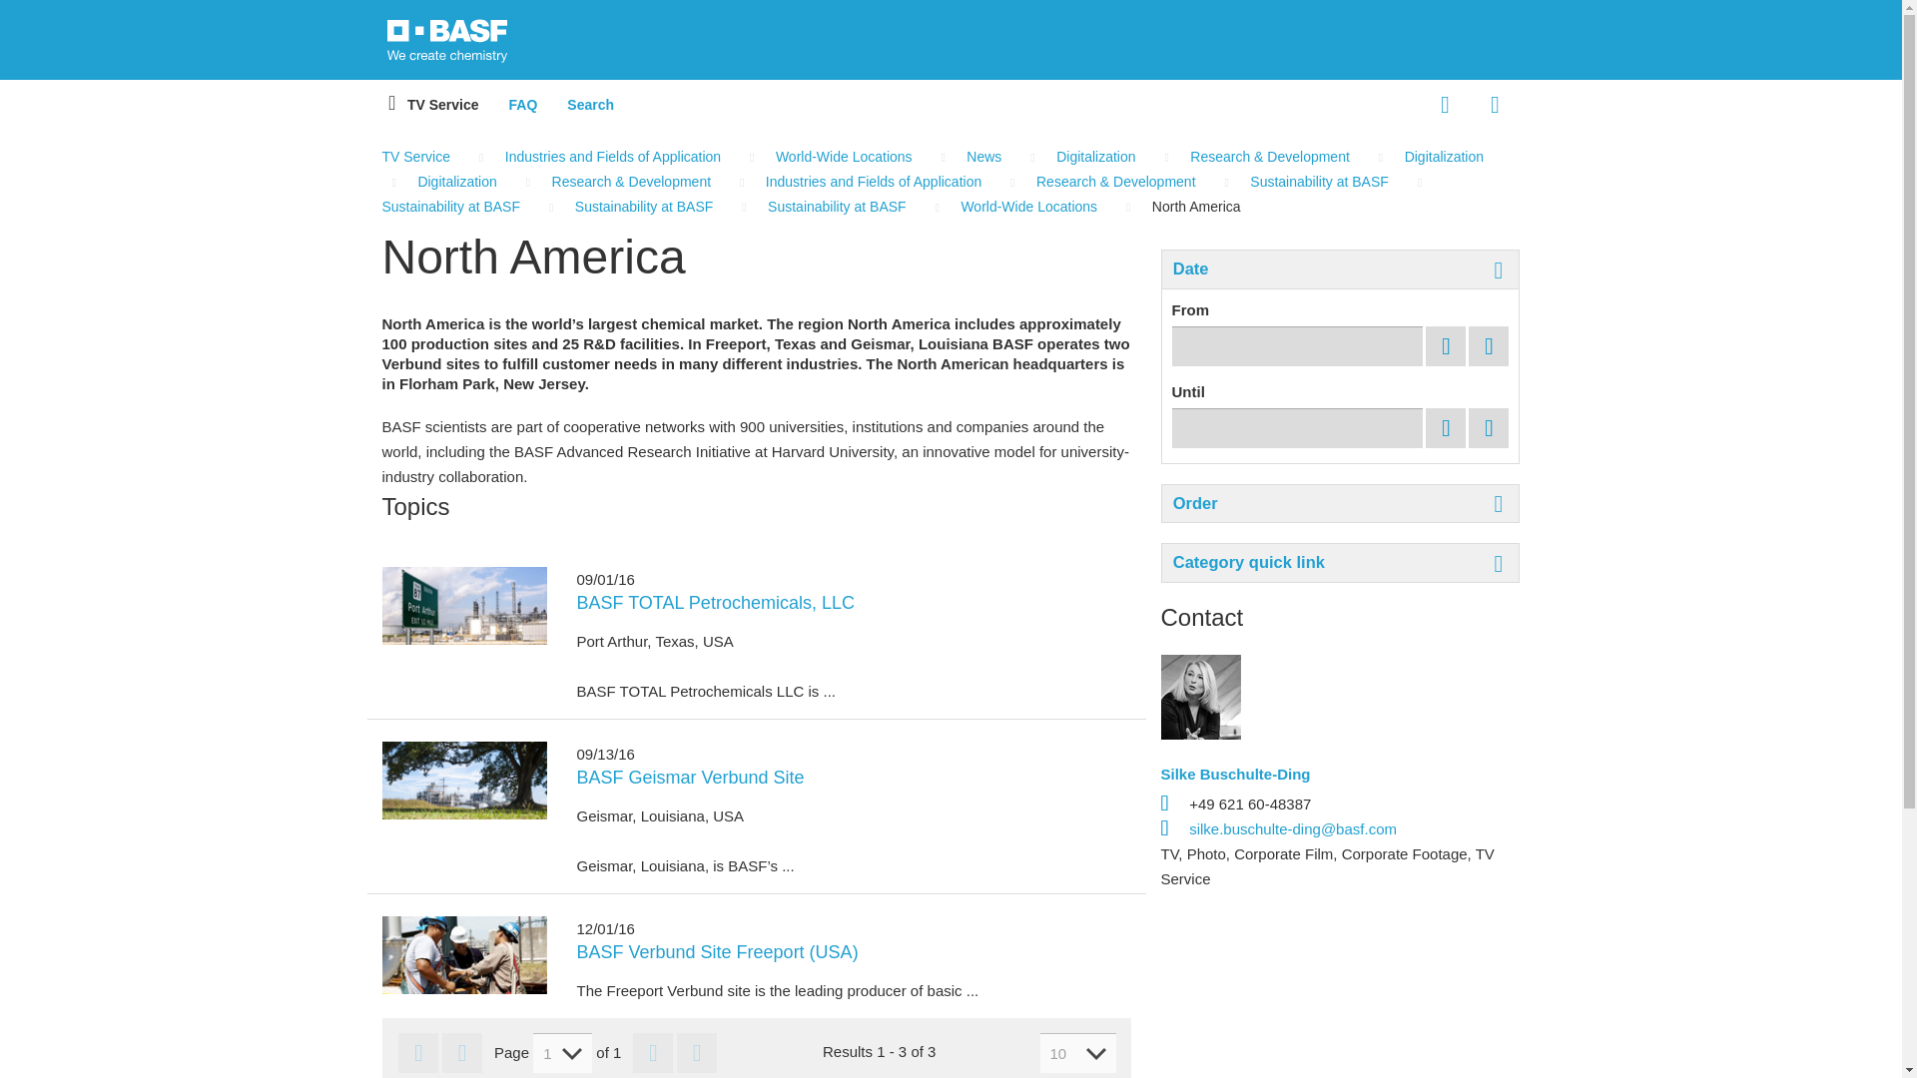  I want to click on Delete date, so click(1488, 345).